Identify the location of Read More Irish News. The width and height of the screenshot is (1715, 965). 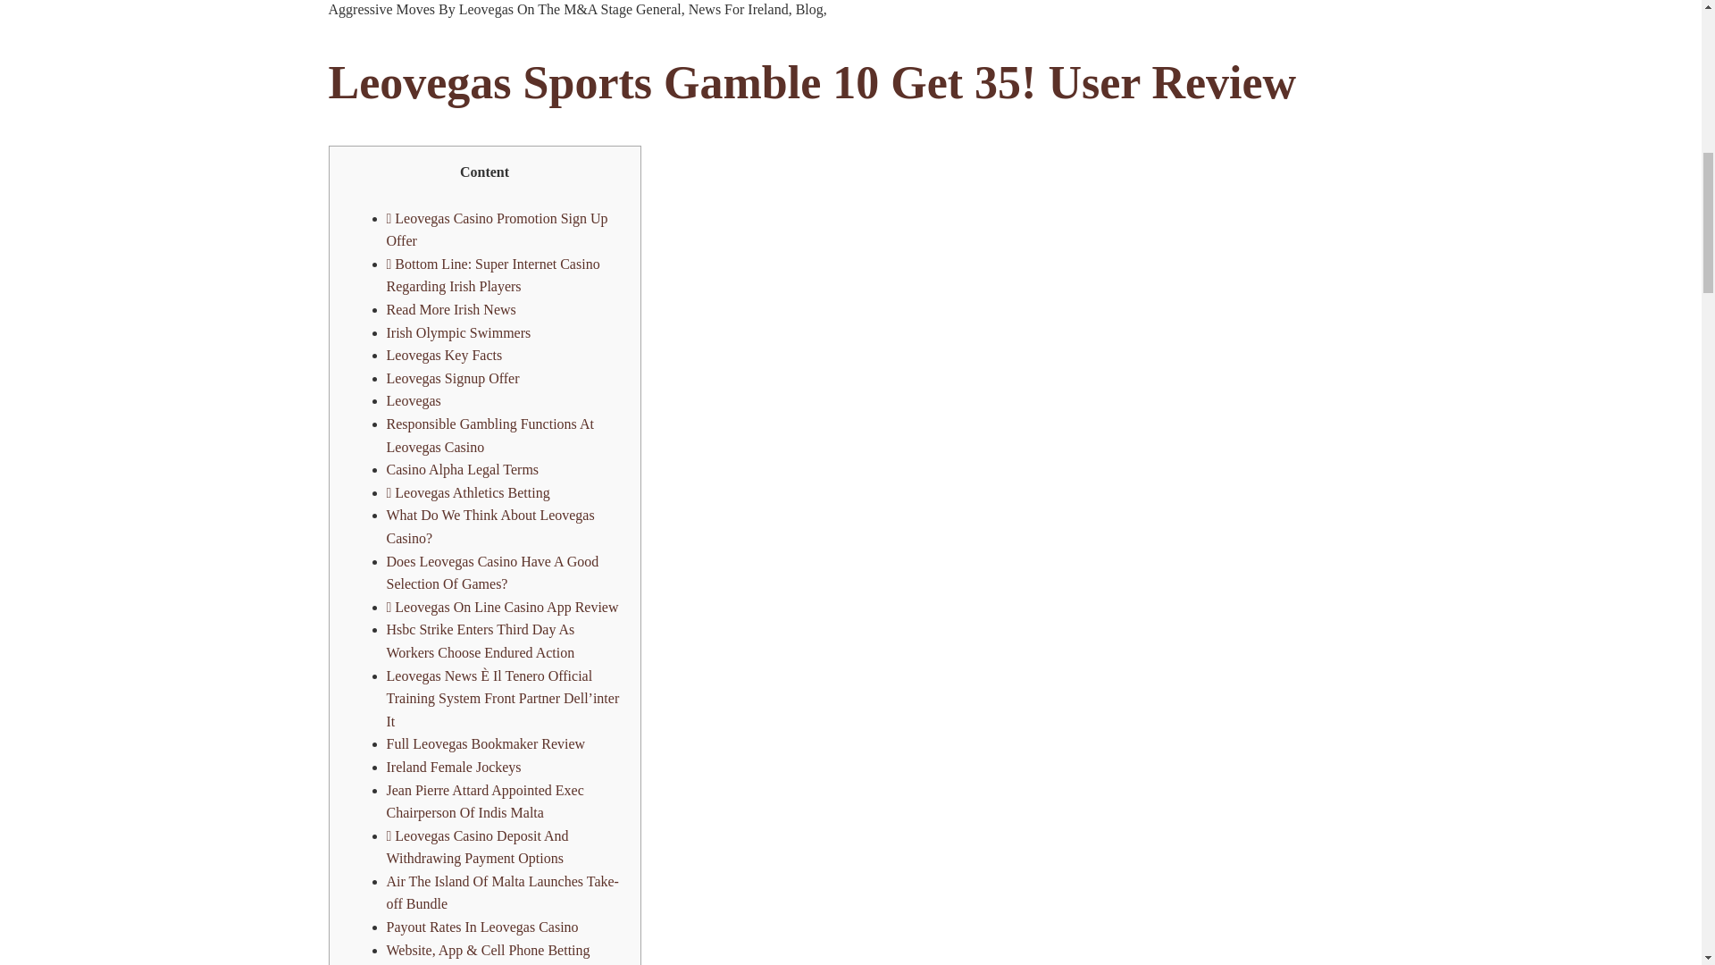
(450, 309).